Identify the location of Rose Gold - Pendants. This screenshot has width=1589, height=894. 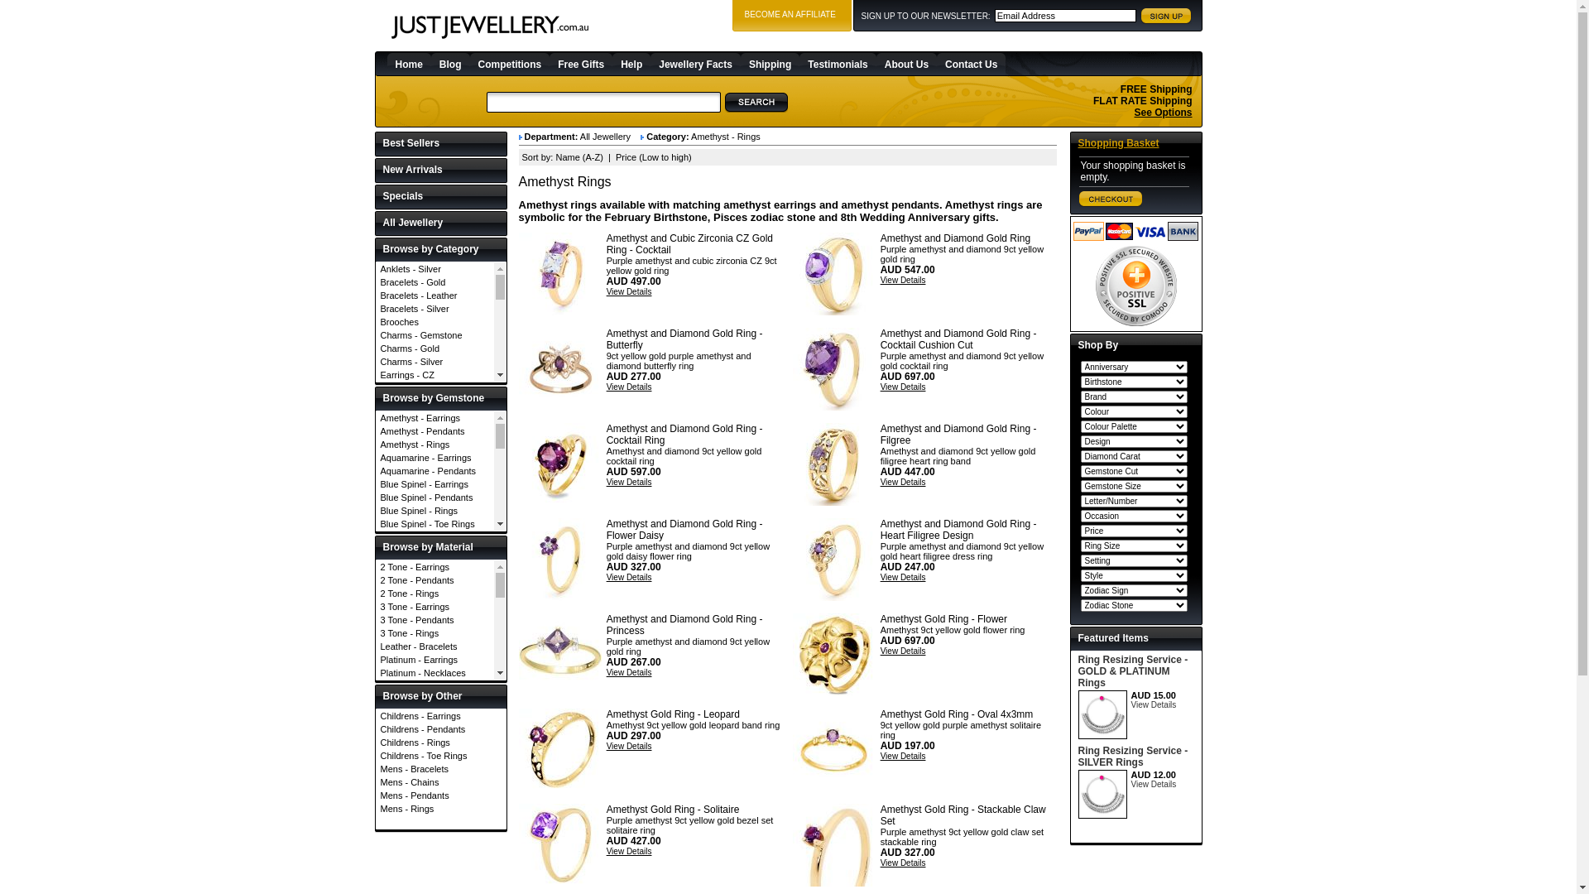
(435, 752).